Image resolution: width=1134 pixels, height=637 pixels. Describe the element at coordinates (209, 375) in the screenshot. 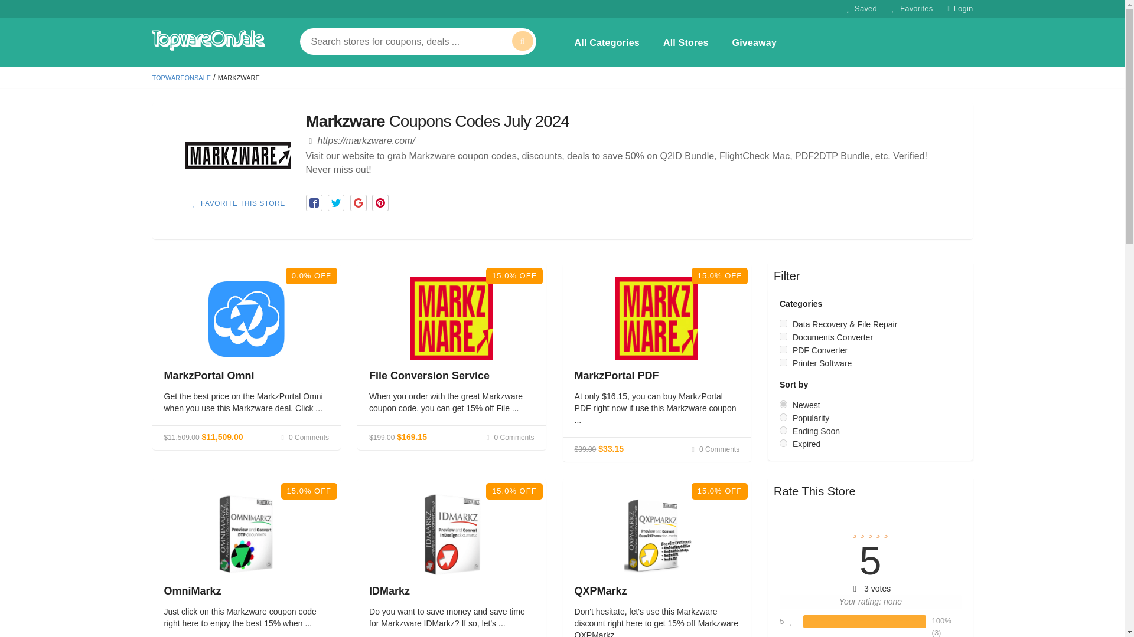

I see `MarkzPortal Omni` at that location.